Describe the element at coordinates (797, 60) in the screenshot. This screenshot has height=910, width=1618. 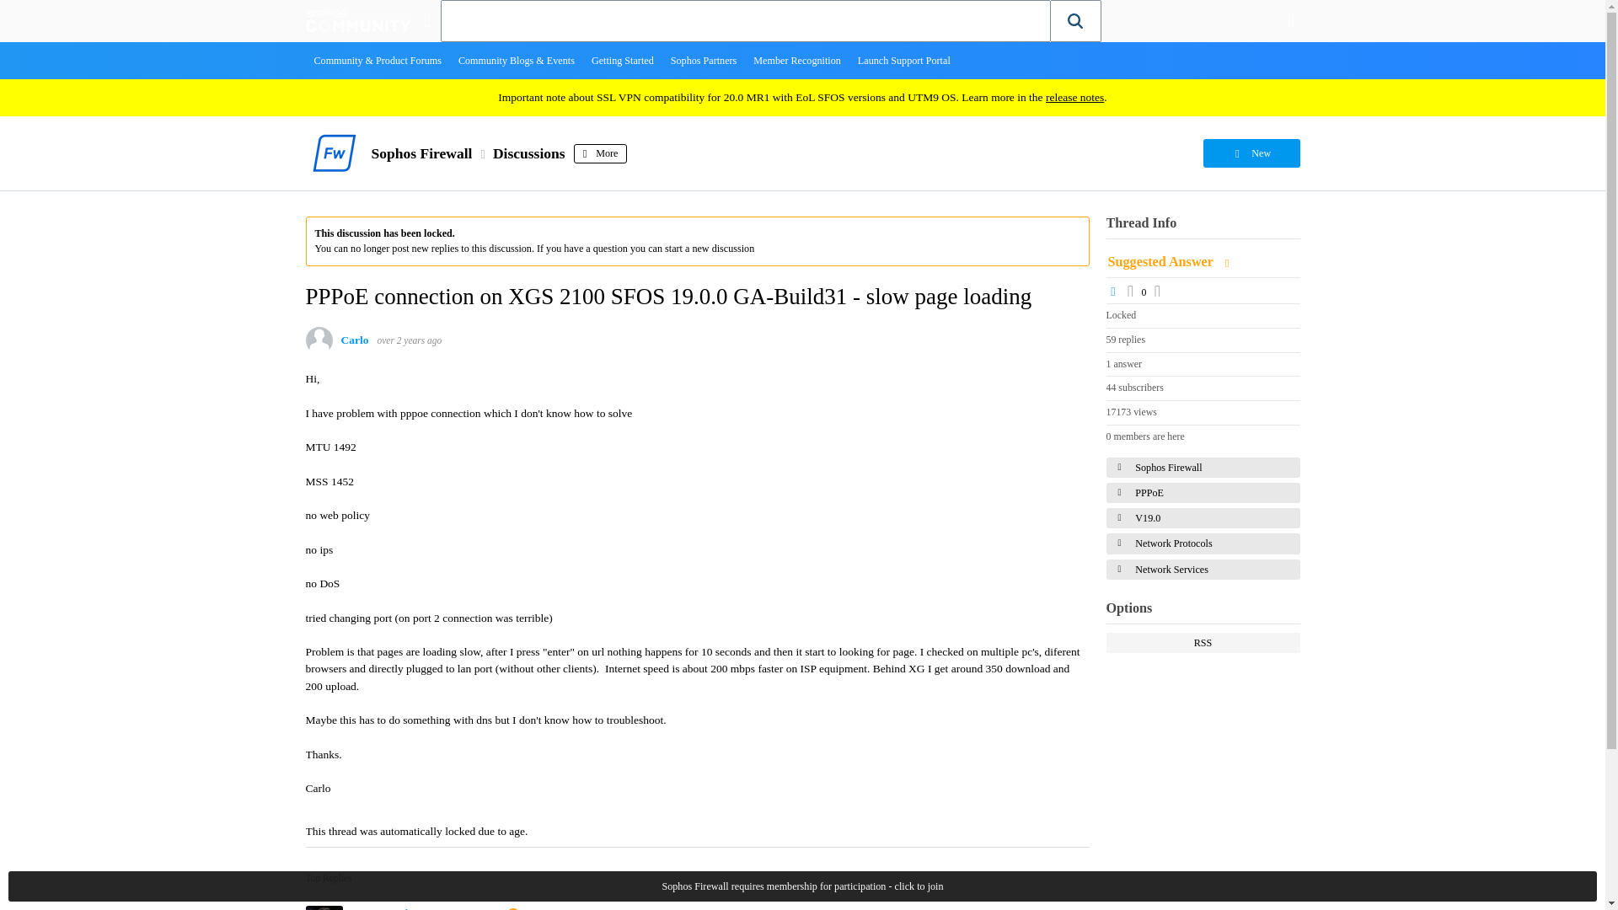
I see `Member Recognition` at that location.